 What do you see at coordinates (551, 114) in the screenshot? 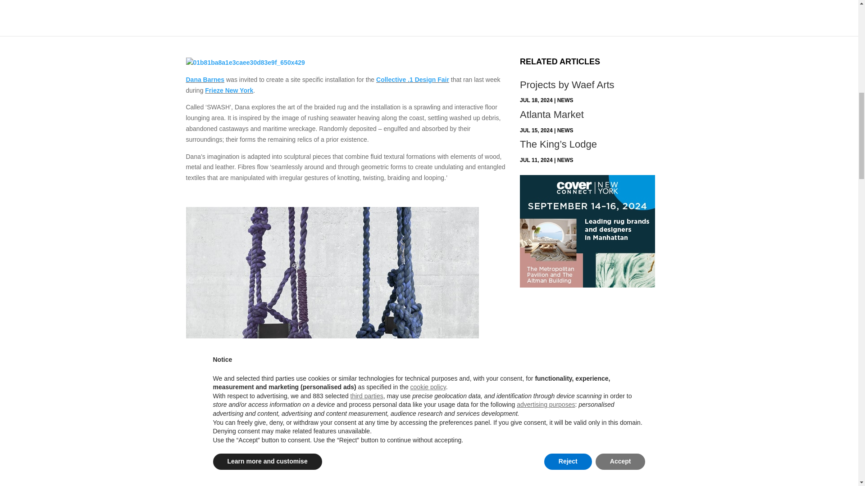
I see `Atlanta Market` at bounding box center [551, 114].